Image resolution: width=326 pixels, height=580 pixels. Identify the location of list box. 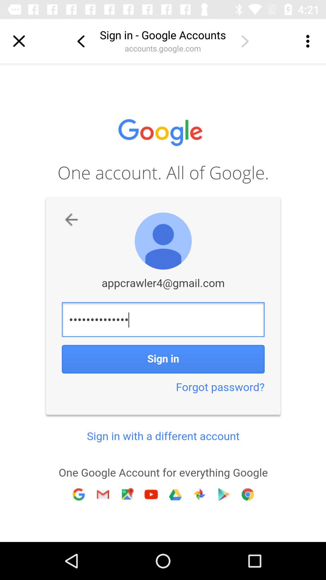
(307, 41).